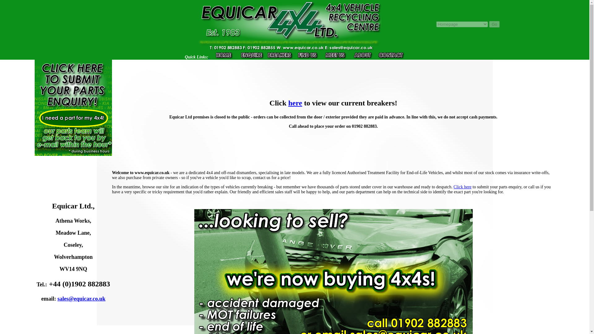  What do you see at coordinates (295, 103) in the screenshot?
I see `here` at bounding box center [295, 103].